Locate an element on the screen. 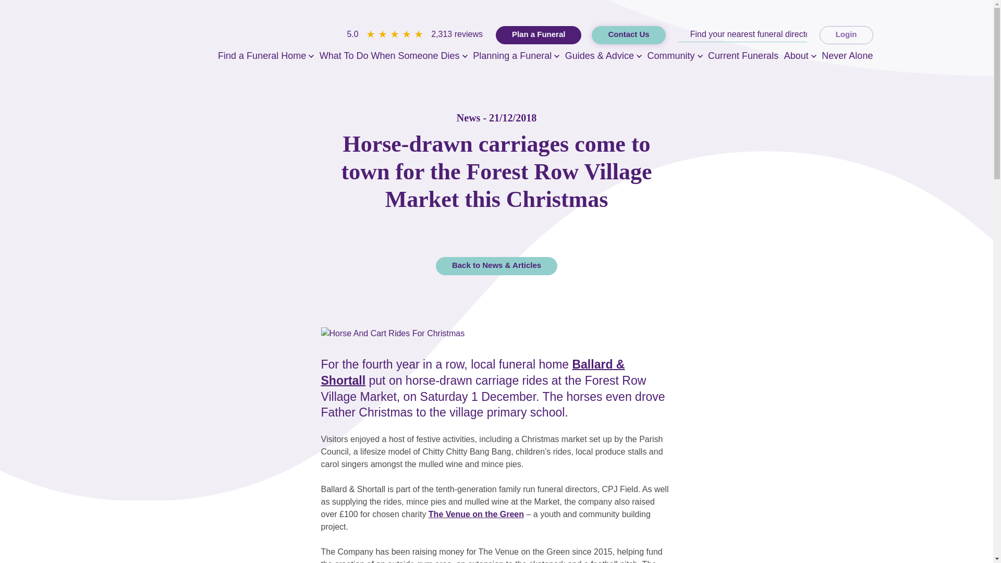  Contact Us is located at coordinates (628, 35).